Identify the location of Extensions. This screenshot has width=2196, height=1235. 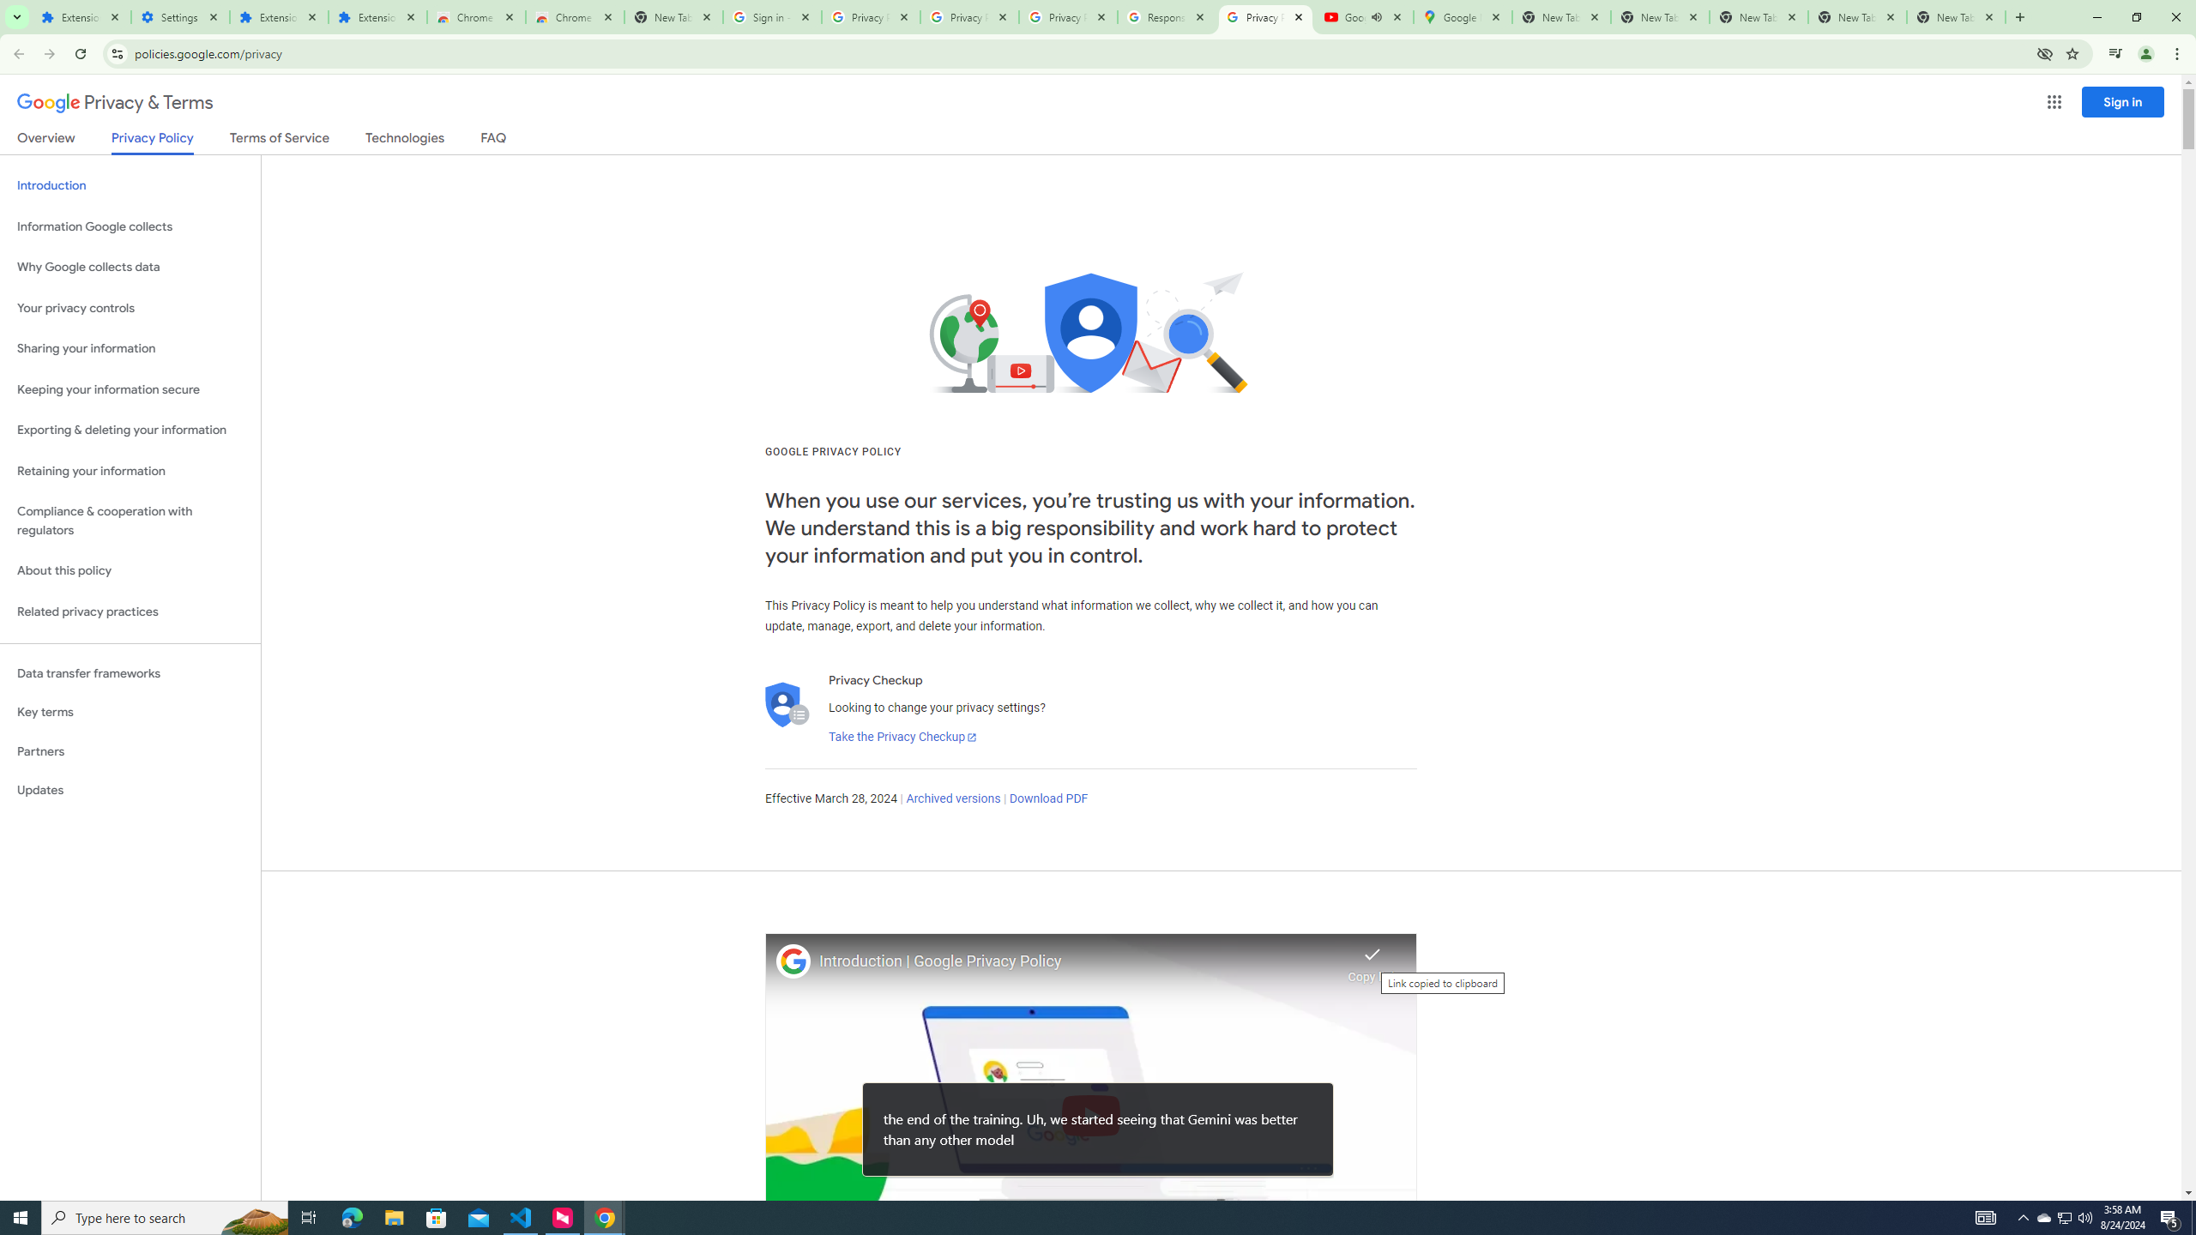
(377, 17).